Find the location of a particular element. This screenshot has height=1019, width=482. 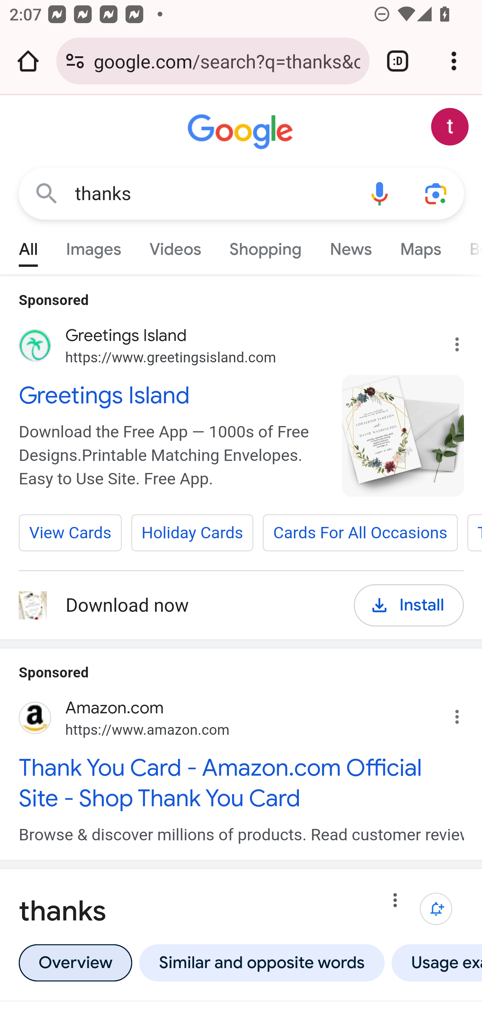

Greetings Island is located at coordinates (173, 395).